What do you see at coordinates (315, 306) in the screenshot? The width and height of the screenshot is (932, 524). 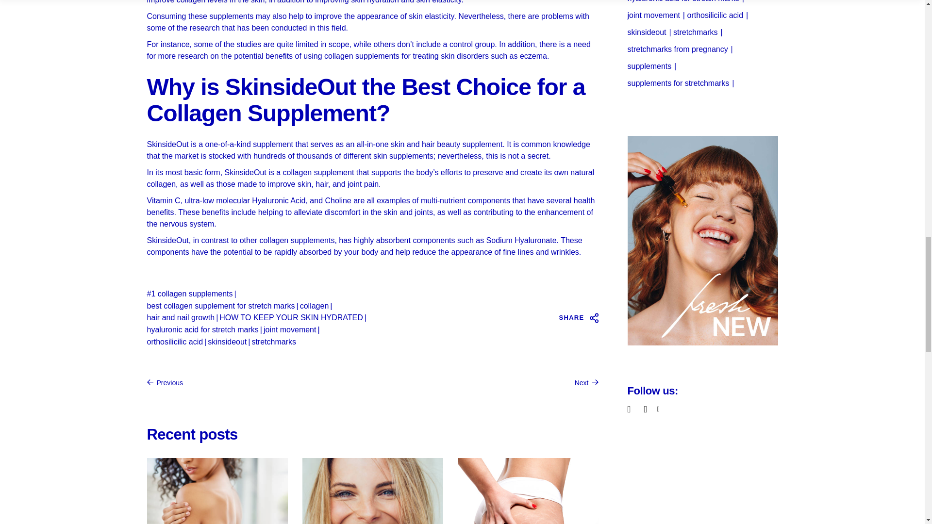 I see `collagen` at bounding box center [315, 306].